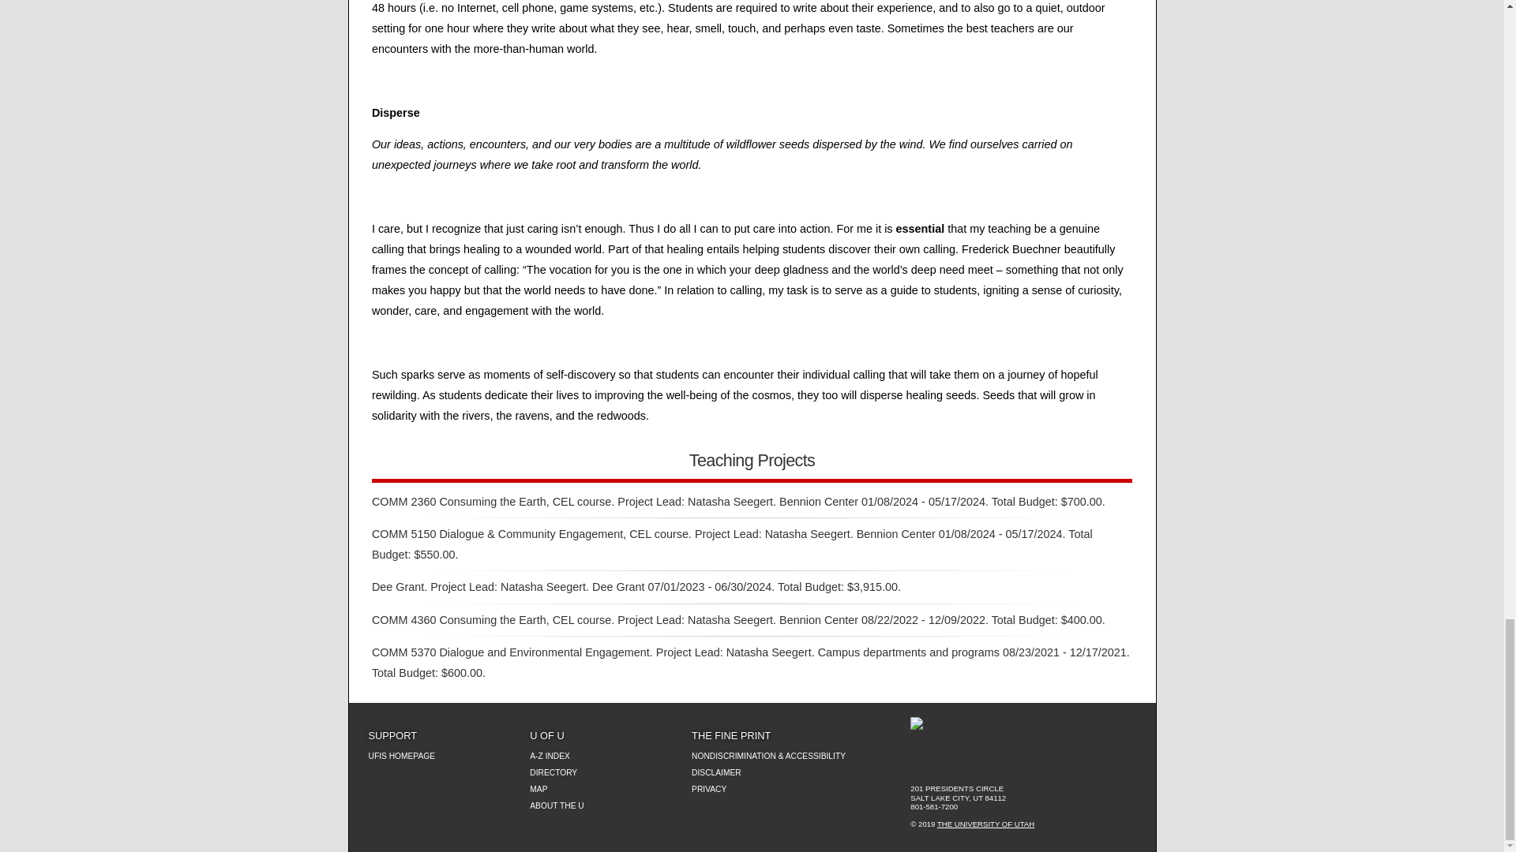  Describe the element at coordinates (919, 762) in the screenshot. I see `CIS login` at that location.